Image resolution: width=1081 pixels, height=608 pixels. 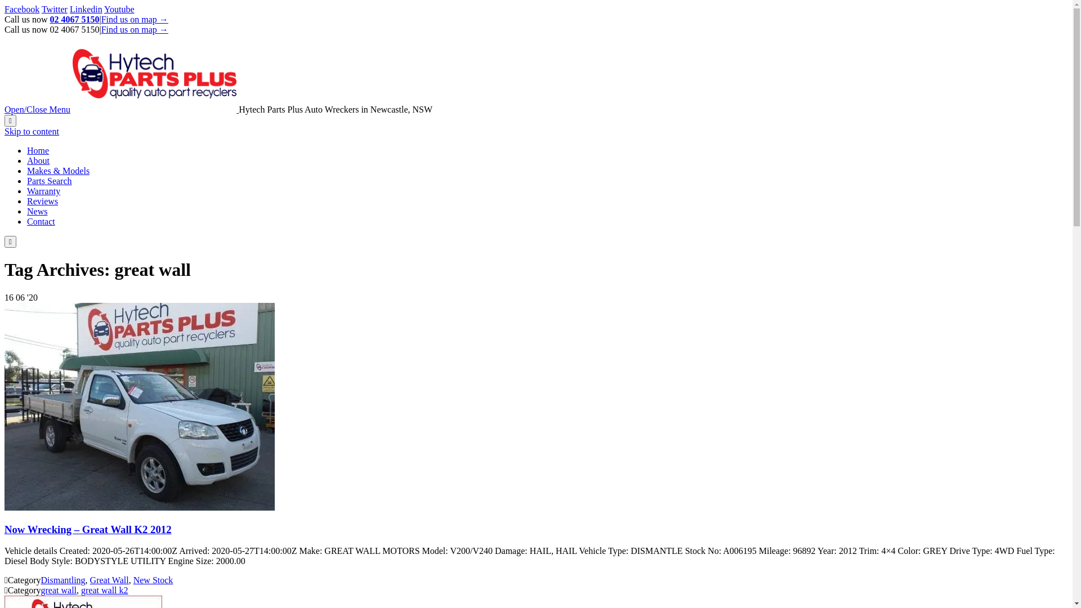 I want to click on Warranty, so click(x=44, y=191).